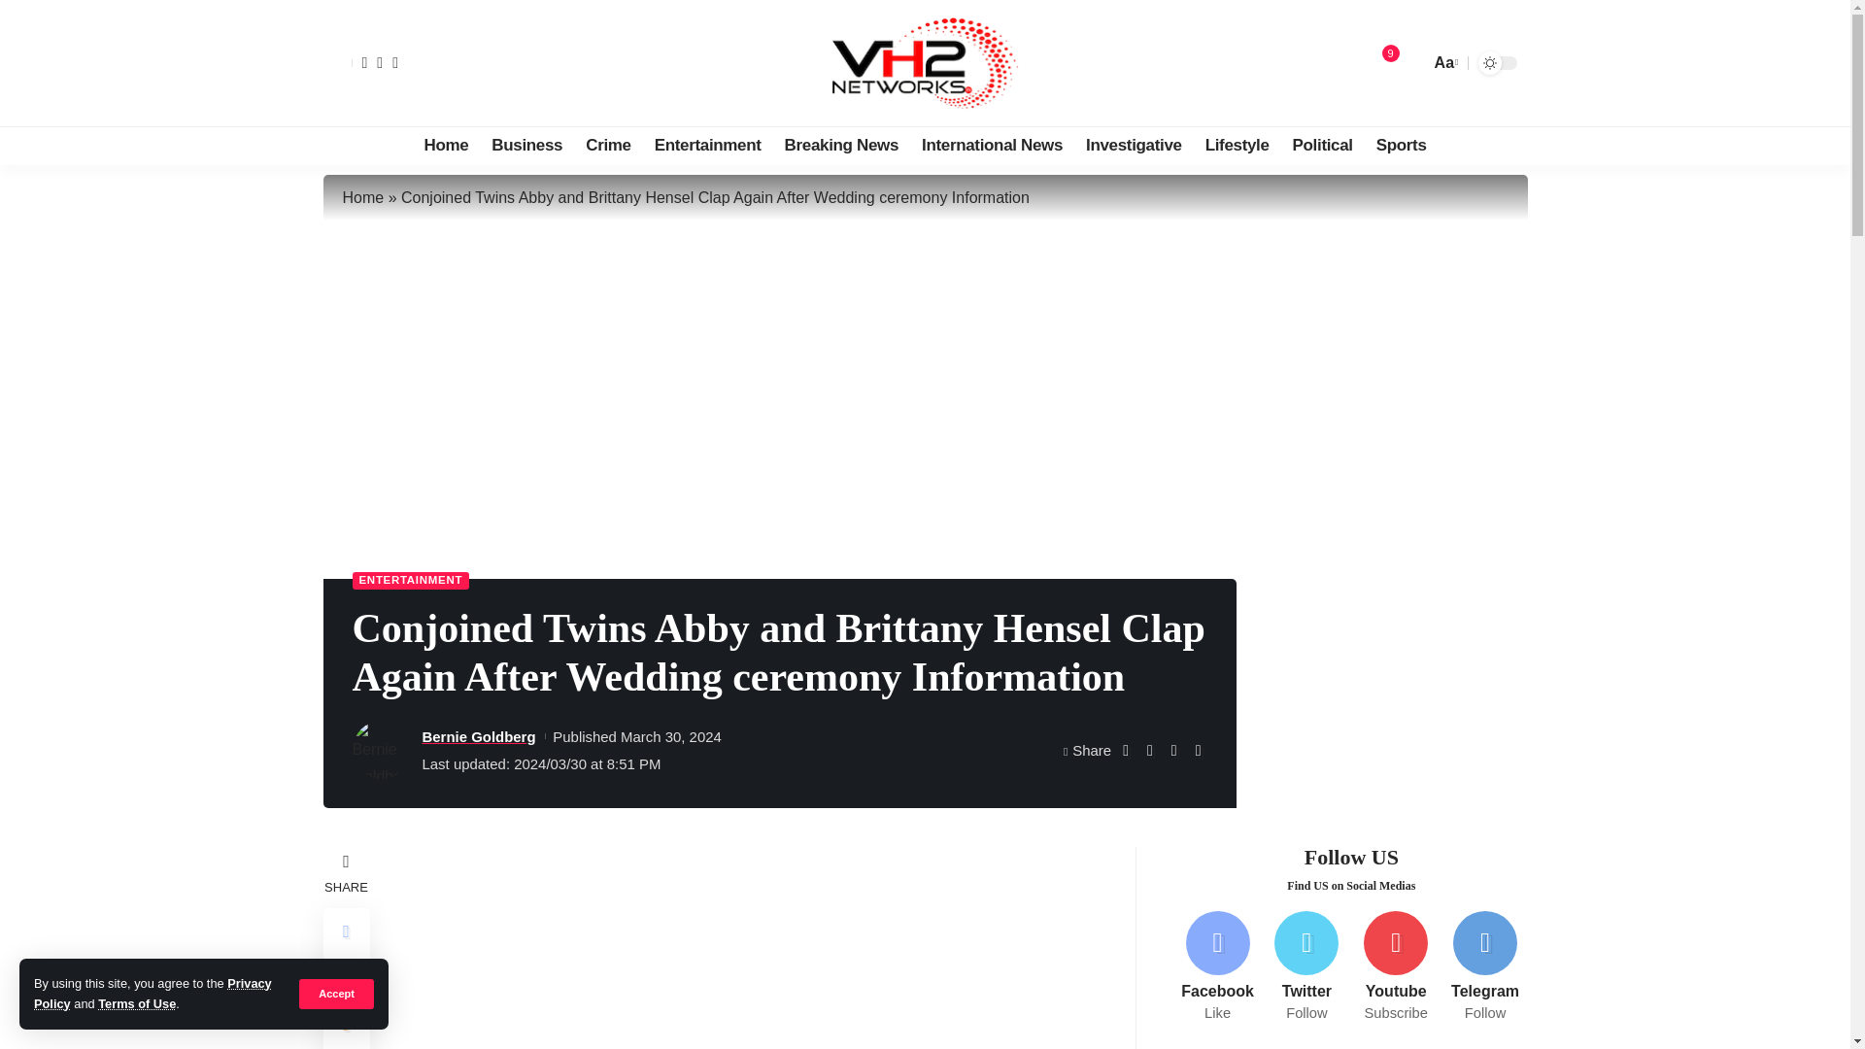 The width and height of the screenshot is (1865, 1049). I want to click on Accept, so click(336, 993).